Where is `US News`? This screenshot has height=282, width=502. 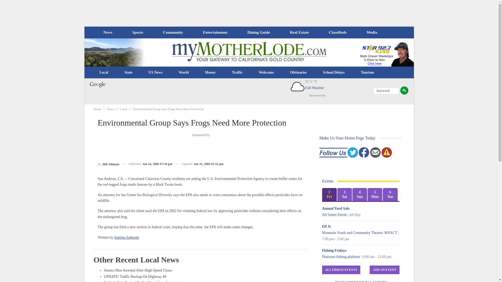
US News is located at coordinates (155, 73).